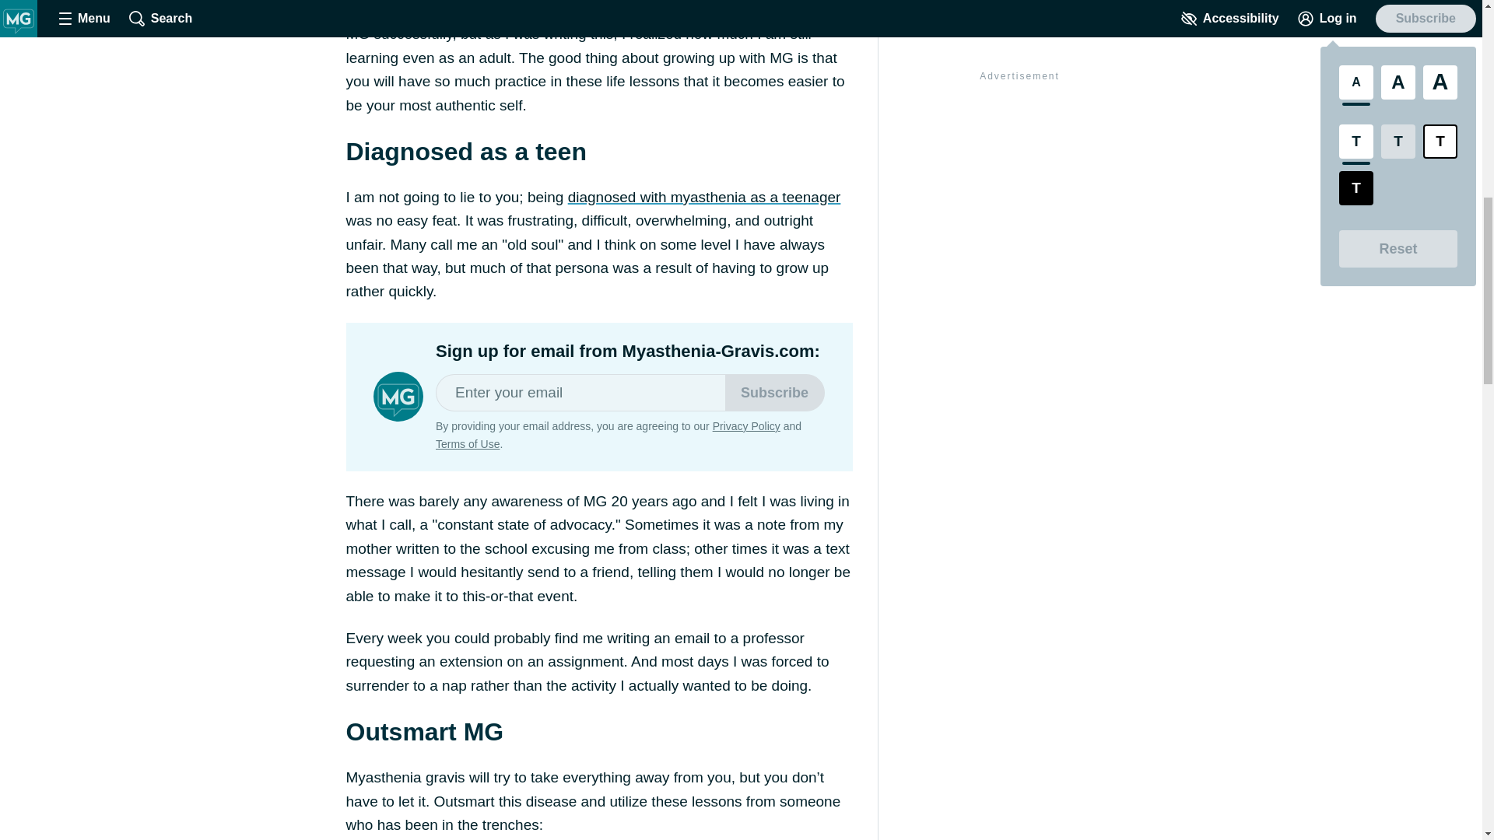  Describe the element at coordinates (774, 392) in the screenshot. I see `Subscribe` at that location.